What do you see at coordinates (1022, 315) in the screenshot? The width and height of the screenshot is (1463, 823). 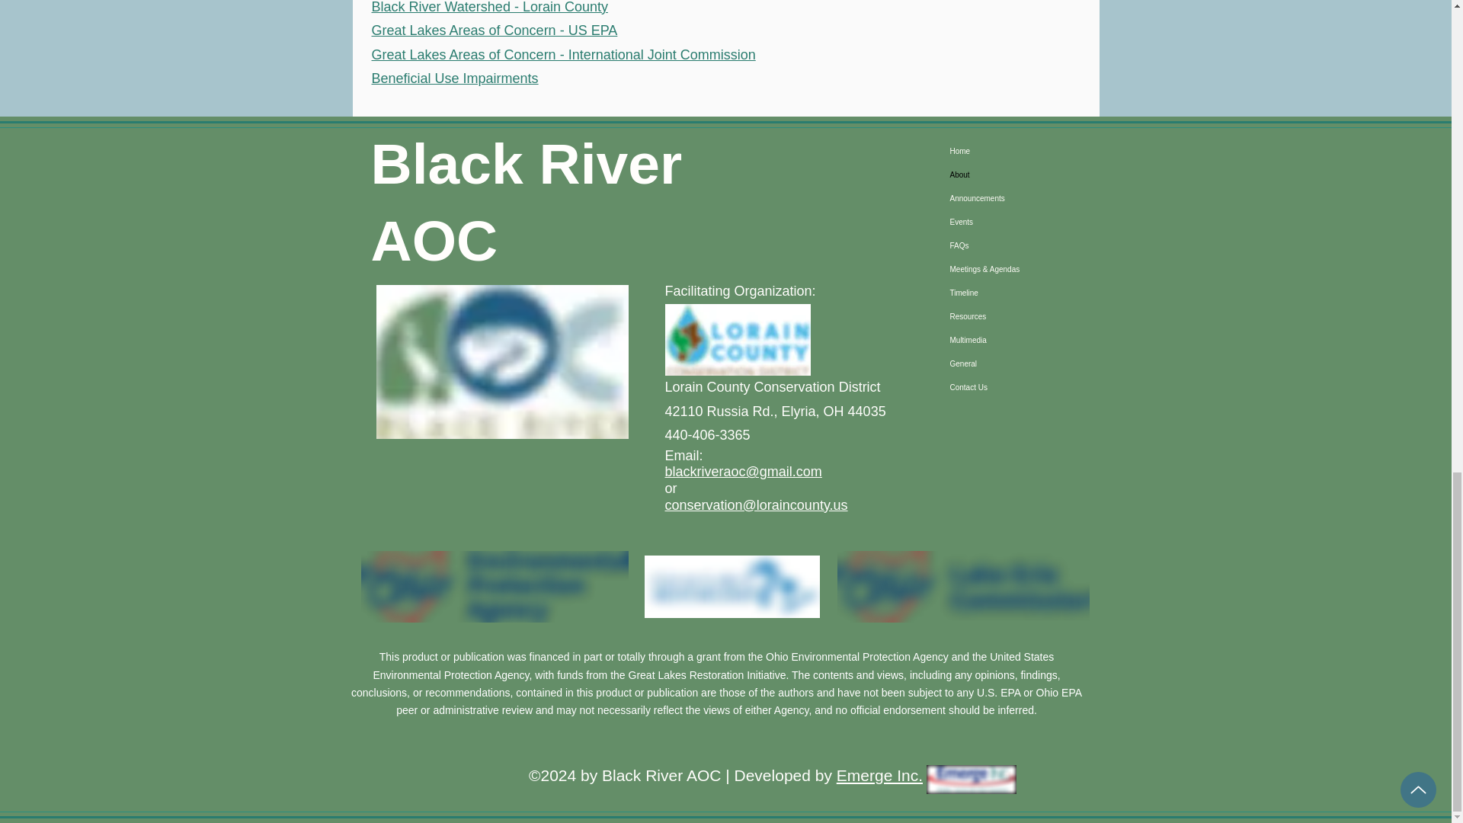 I see `Resources` at bounding box center [1022, 315].